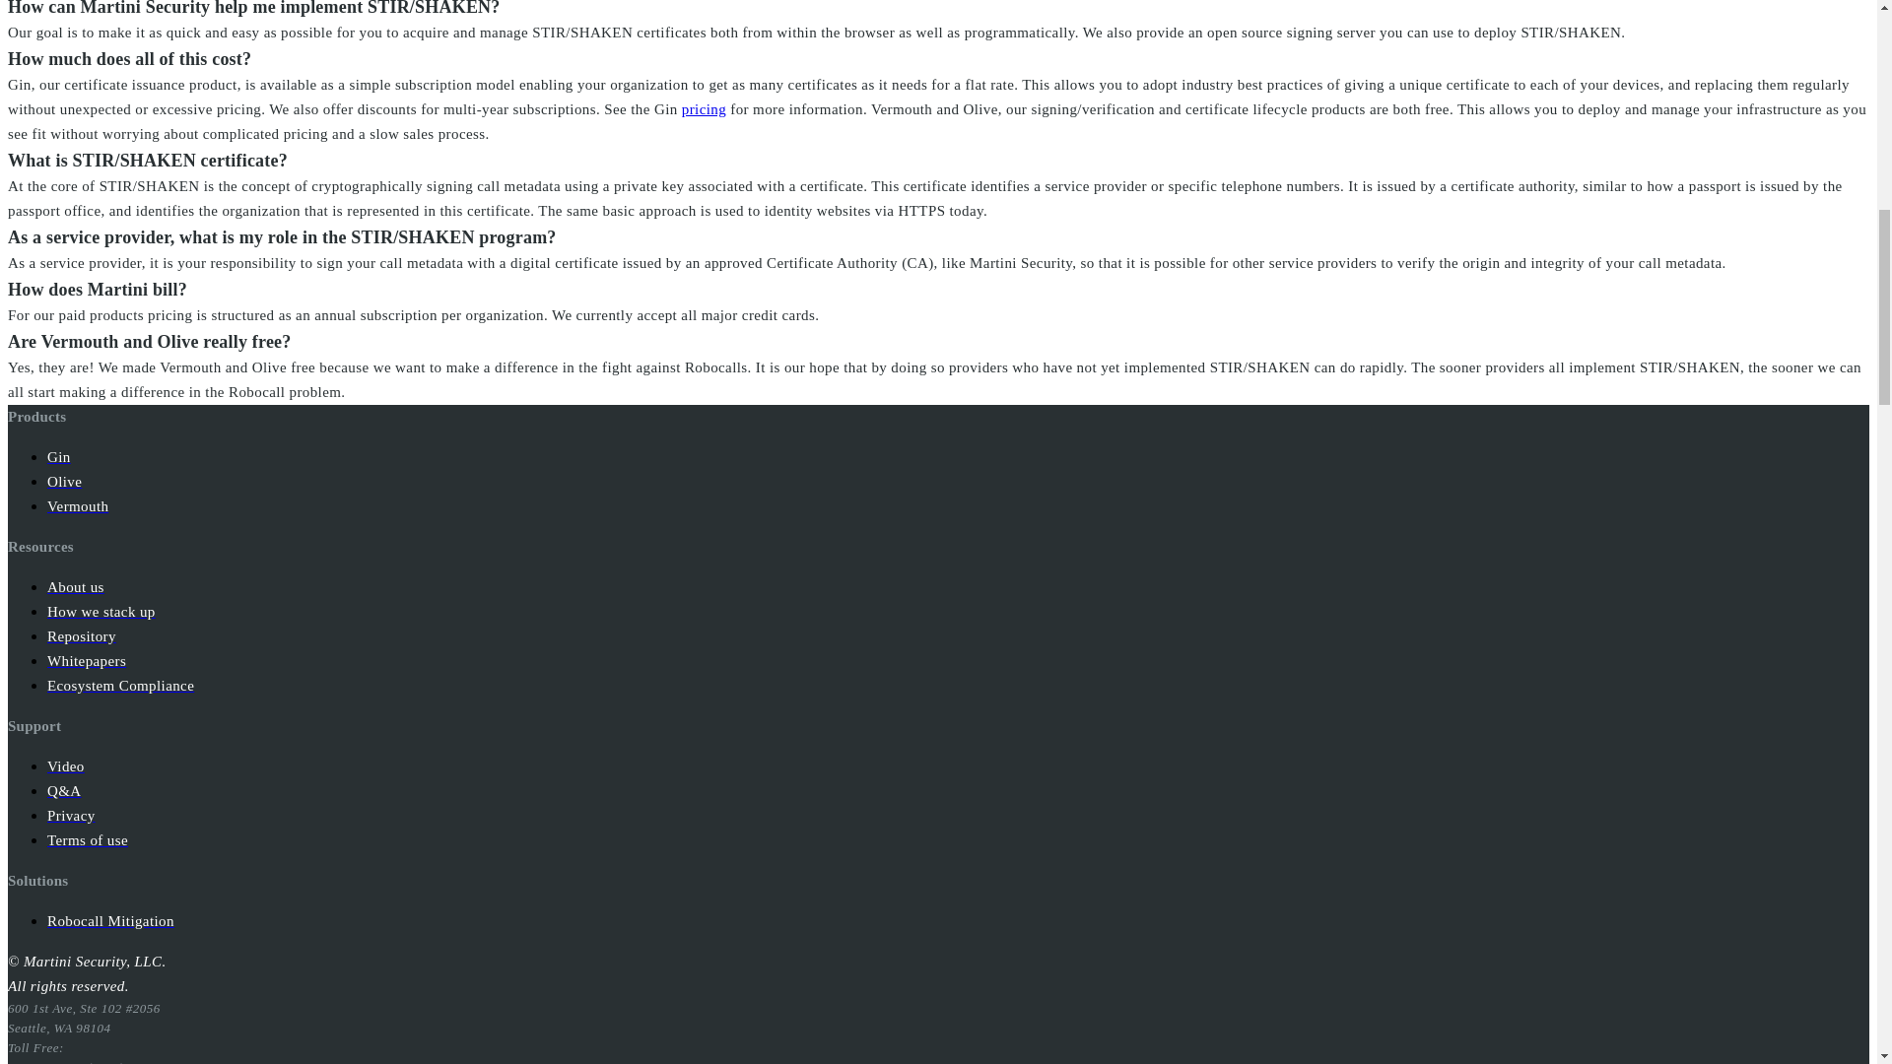  I want to click on About us, so click(75, 586).